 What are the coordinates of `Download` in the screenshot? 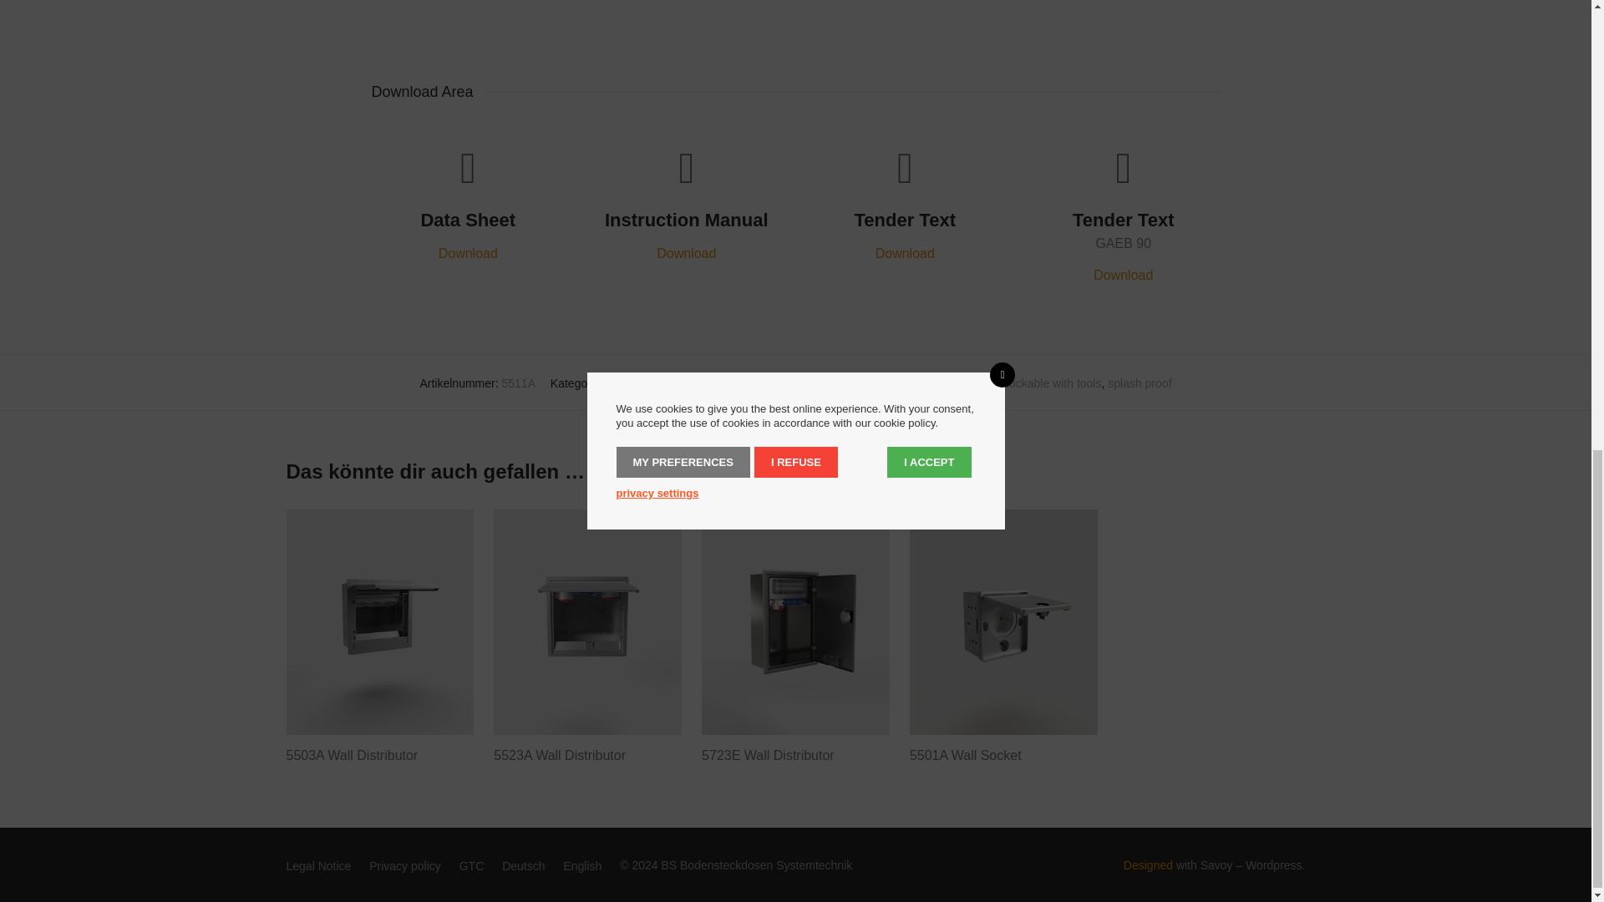 It's located at (685, 253).